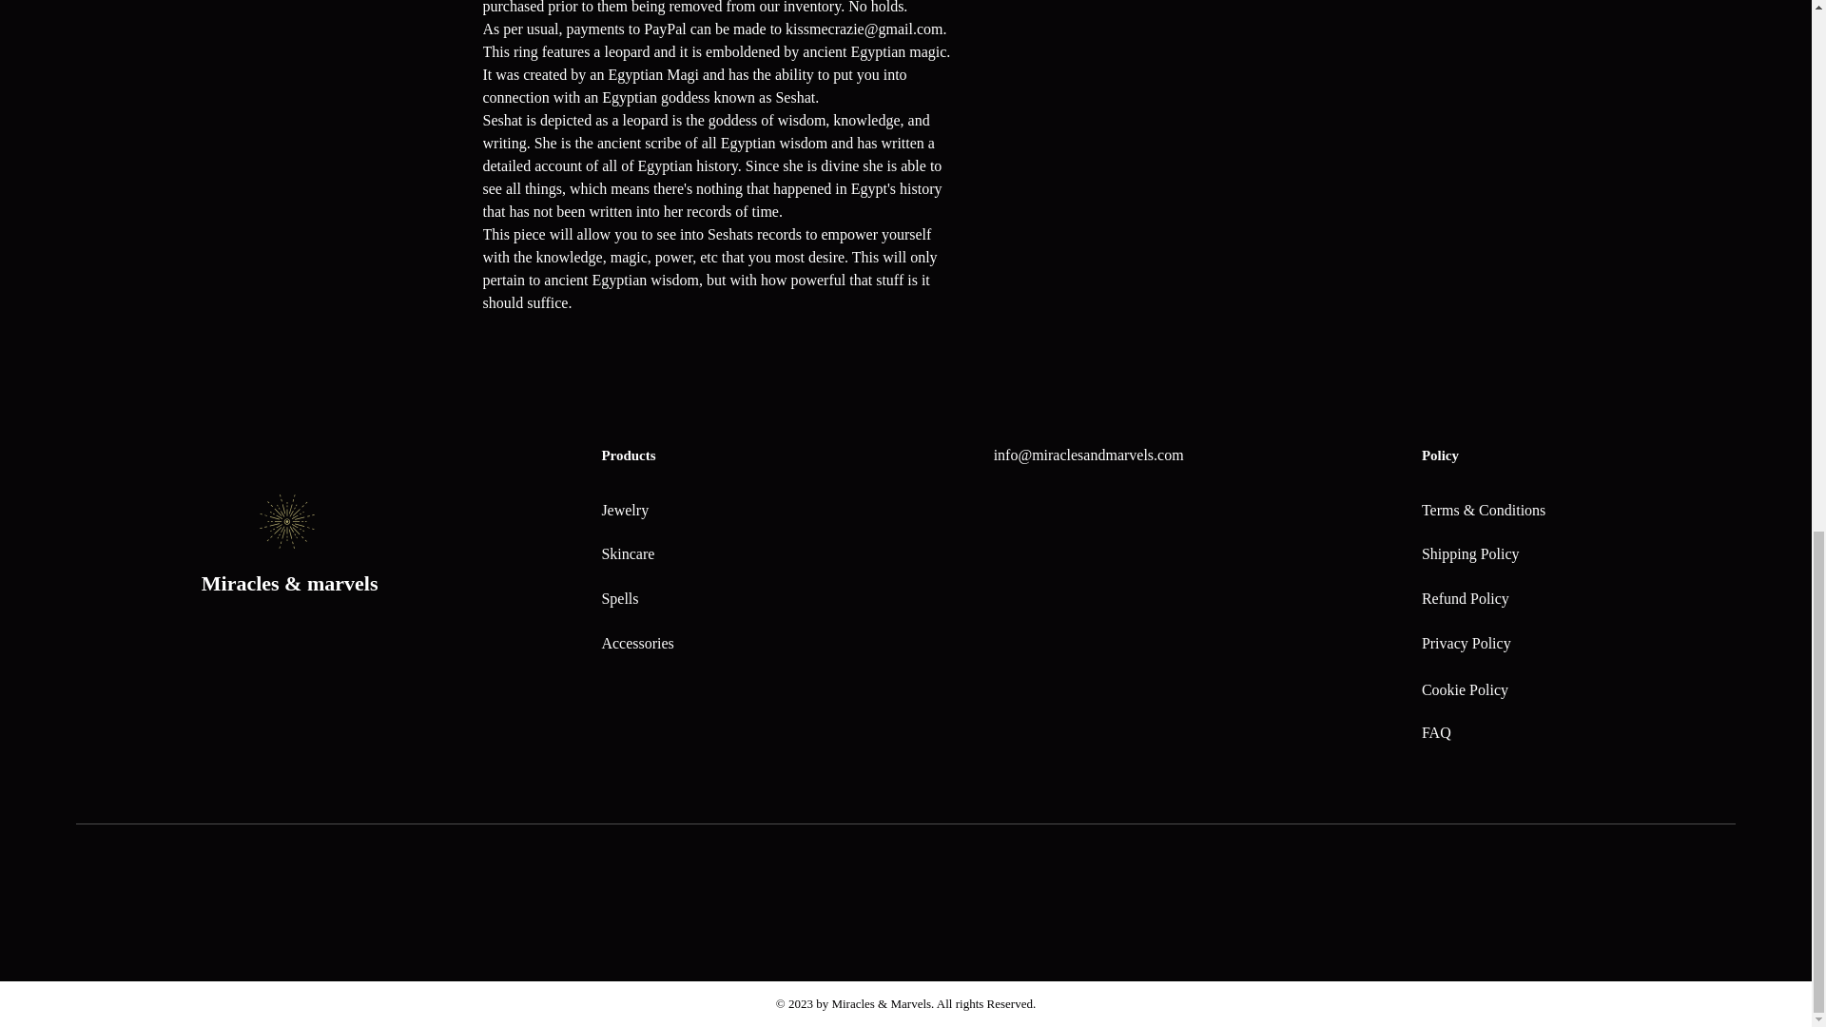  Describe the element at coordinates (1470, 553) in the screenshot. I see `Shipping Policy` at that location.